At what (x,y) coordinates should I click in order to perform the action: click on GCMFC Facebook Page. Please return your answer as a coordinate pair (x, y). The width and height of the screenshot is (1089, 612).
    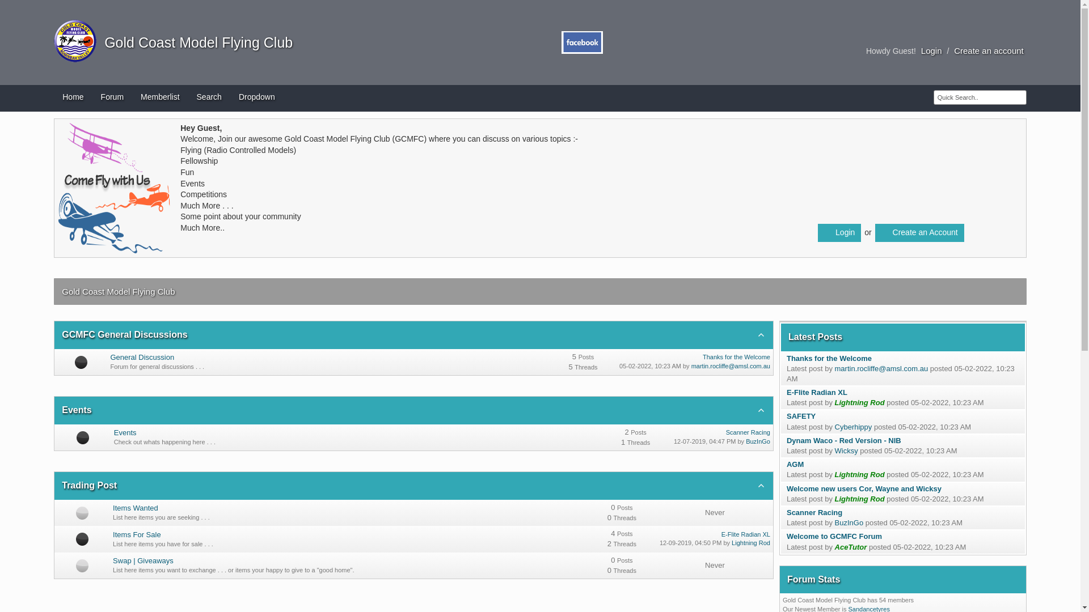
    Looking at the image, I should click on (582, 37).